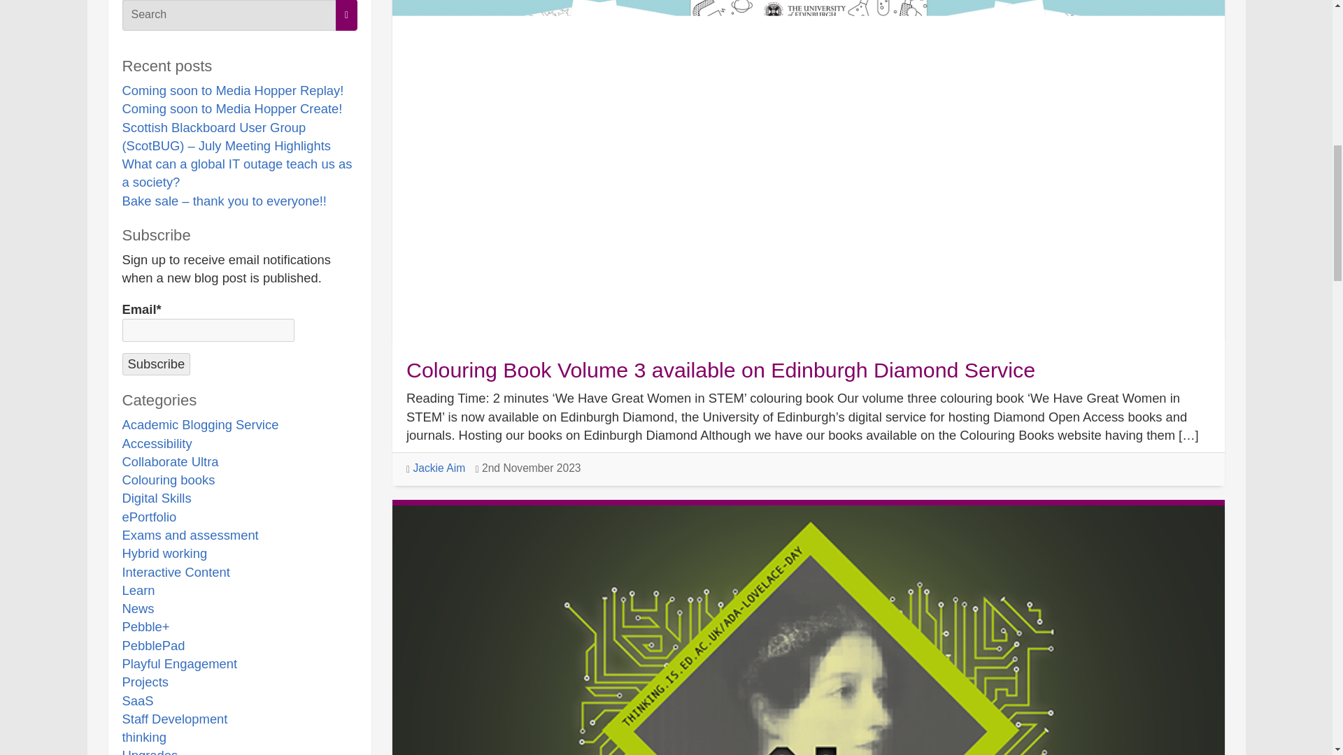 Image resolution: width=1343 pixels, height=755 pixels. What do you see at coordinates (169, 461) in the screenshot?
I see `Collaborate Ultra` at bounding box center [169, 461].